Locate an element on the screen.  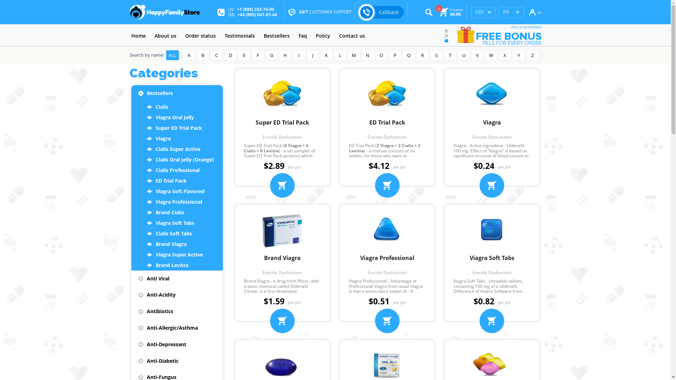
policy is located at coordinates (323, 36).